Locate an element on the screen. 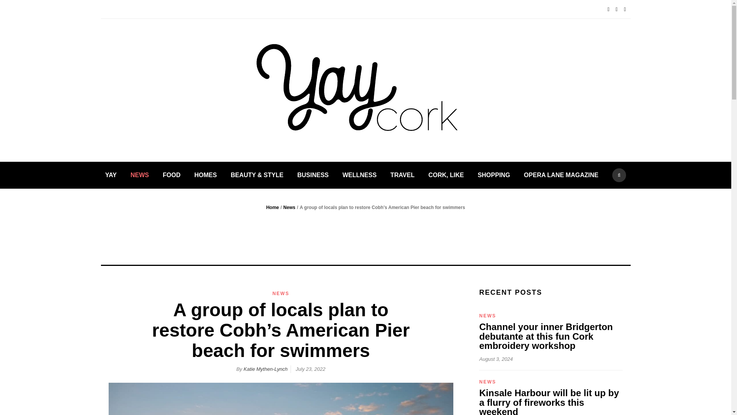 Image resolution: width=737 pixels, height=415 pixels. OPERA LANE MAGAZINE is located at coordinates (561, 175).